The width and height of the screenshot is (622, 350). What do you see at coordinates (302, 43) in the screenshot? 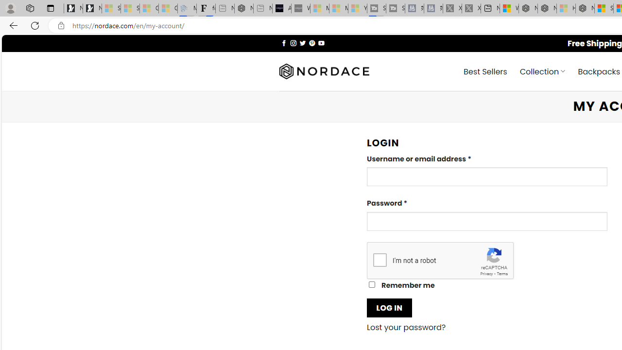
I see `Follow on Twitter` at bounding box center [302, 43].